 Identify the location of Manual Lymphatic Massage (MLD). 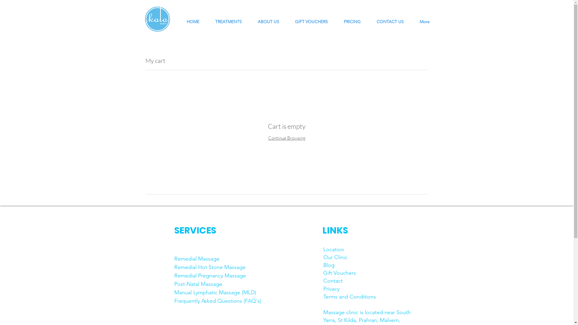
(215, 292).